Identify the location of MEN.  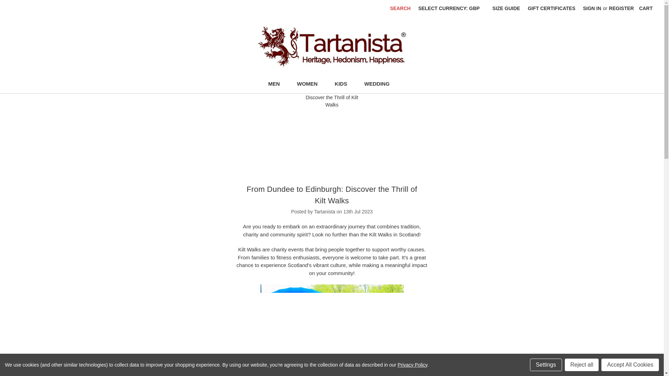
(277, 85).